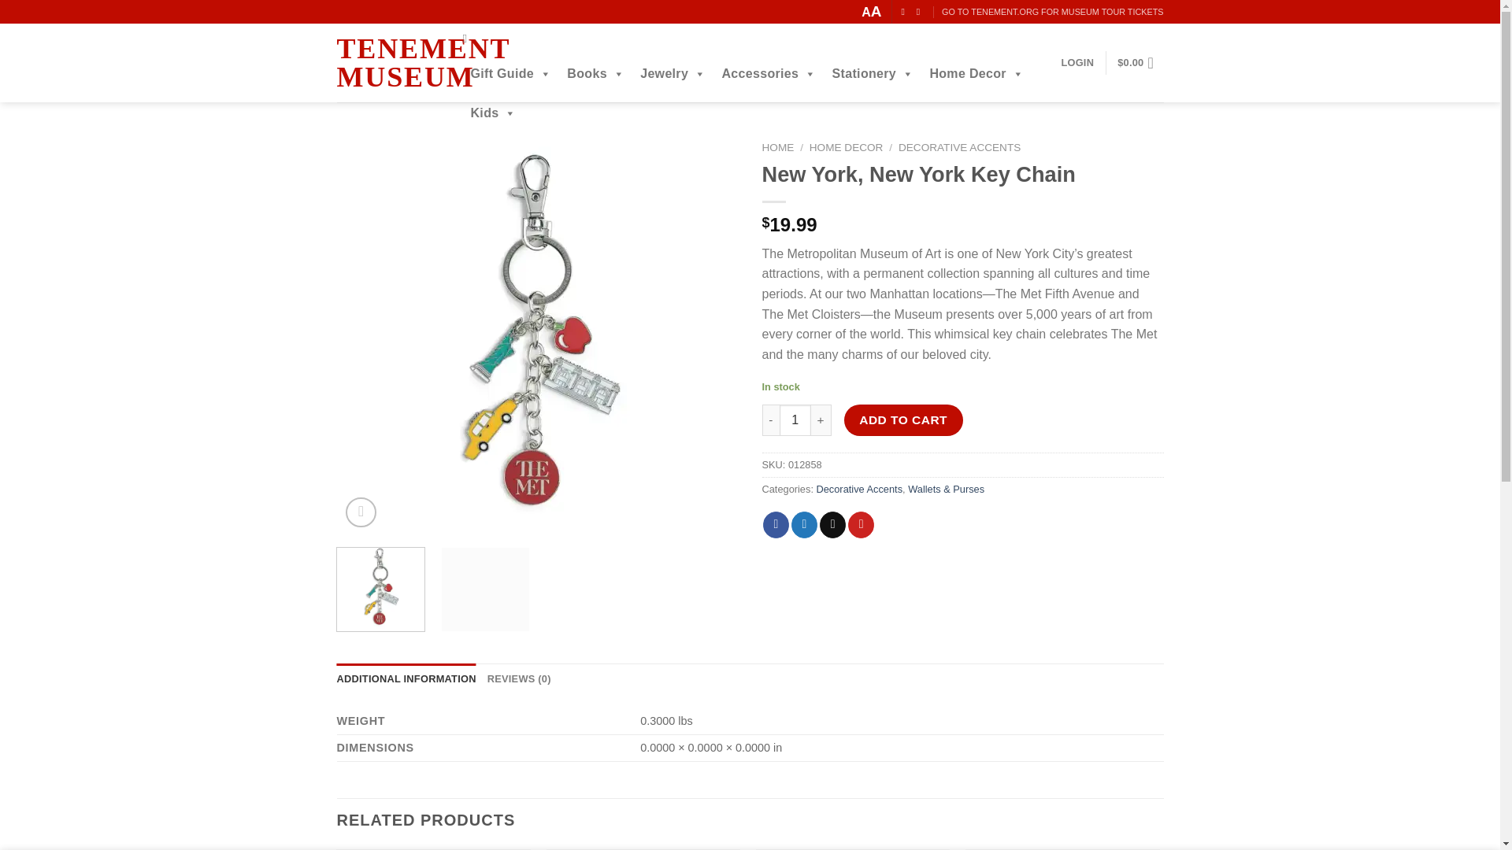 The height and width of the screenshot is (850, 1512). What do you see at coordinates (595, 74) in the screenshot?
I see `Books` at bounding box center [595, 74].